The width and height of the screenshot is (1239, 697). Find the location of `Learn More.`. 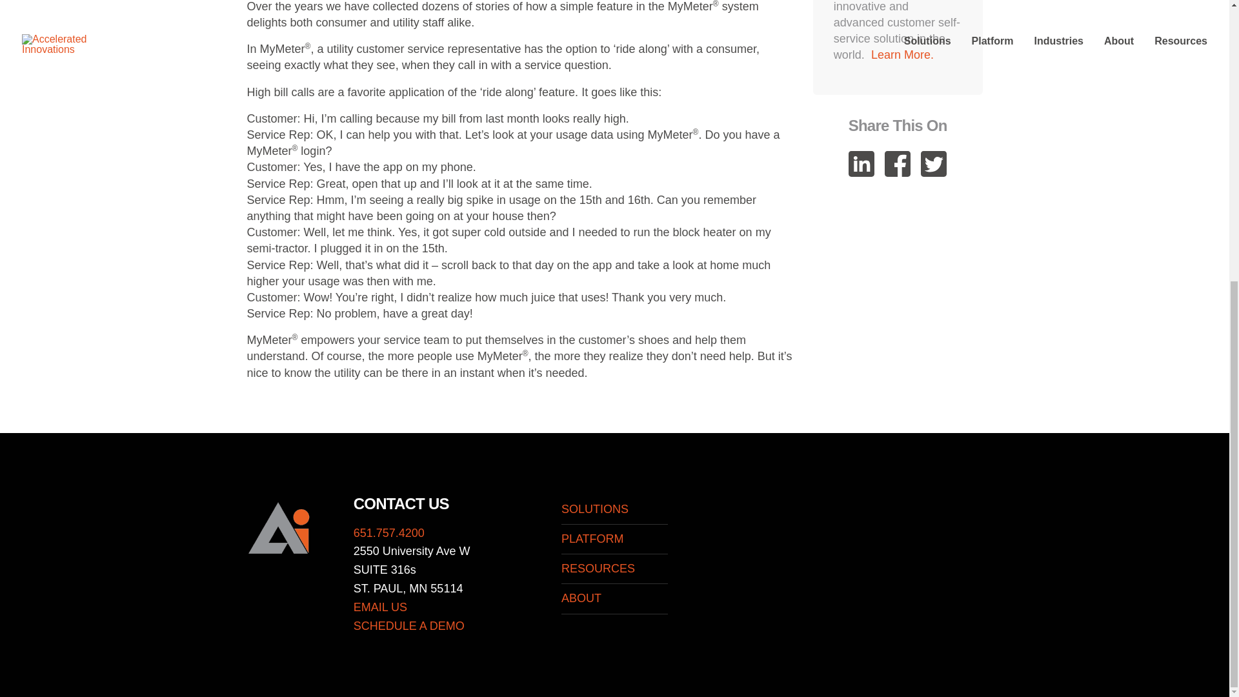

Learn More. is located at coordinates (902, 54).